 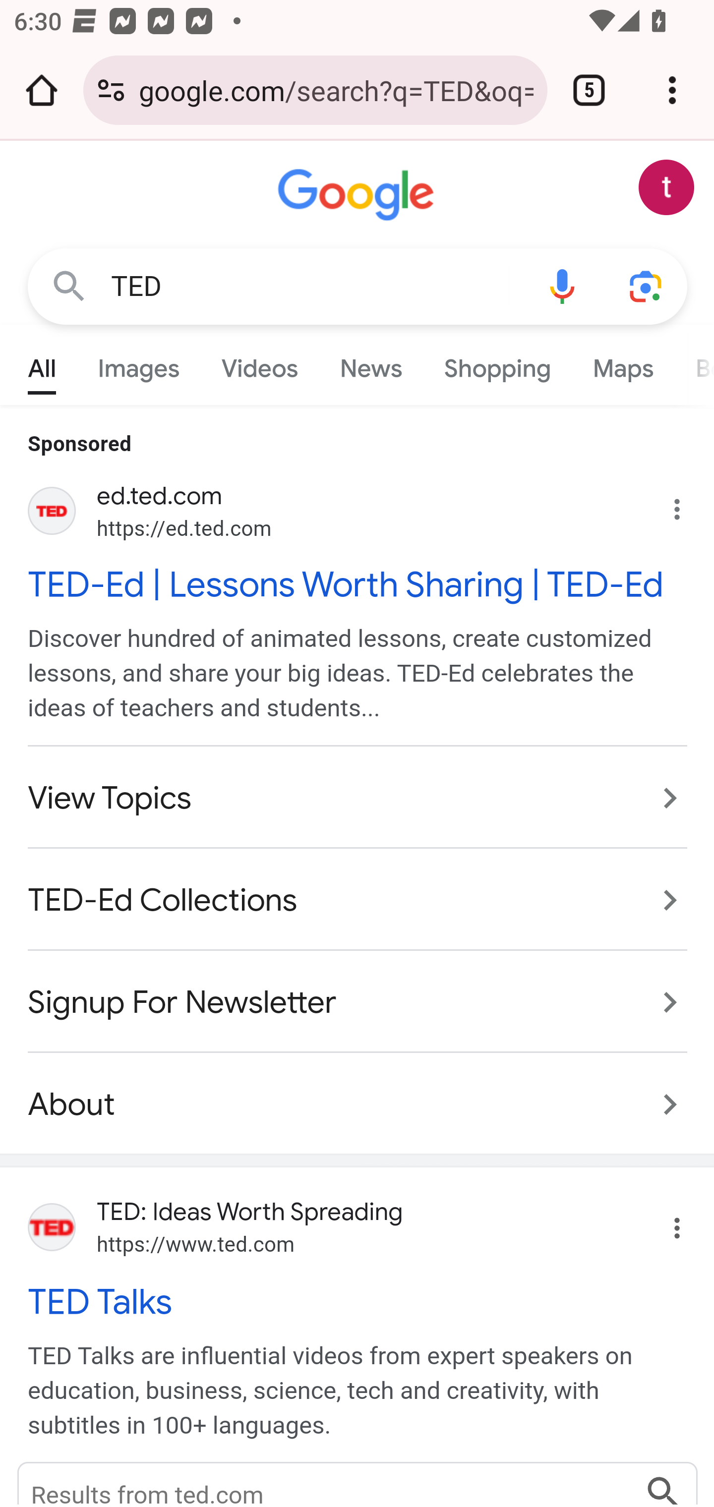 I want to click on TED, so click(x=315, y=287).